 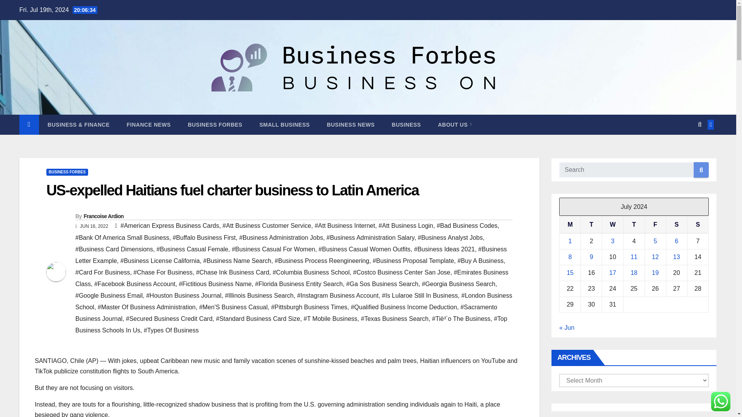 What do you see at coordinates (232, 190) in the screenshot?
I see `US-expelled Haitians fuel charter business to Latin America` at bounding box center [232, 190].